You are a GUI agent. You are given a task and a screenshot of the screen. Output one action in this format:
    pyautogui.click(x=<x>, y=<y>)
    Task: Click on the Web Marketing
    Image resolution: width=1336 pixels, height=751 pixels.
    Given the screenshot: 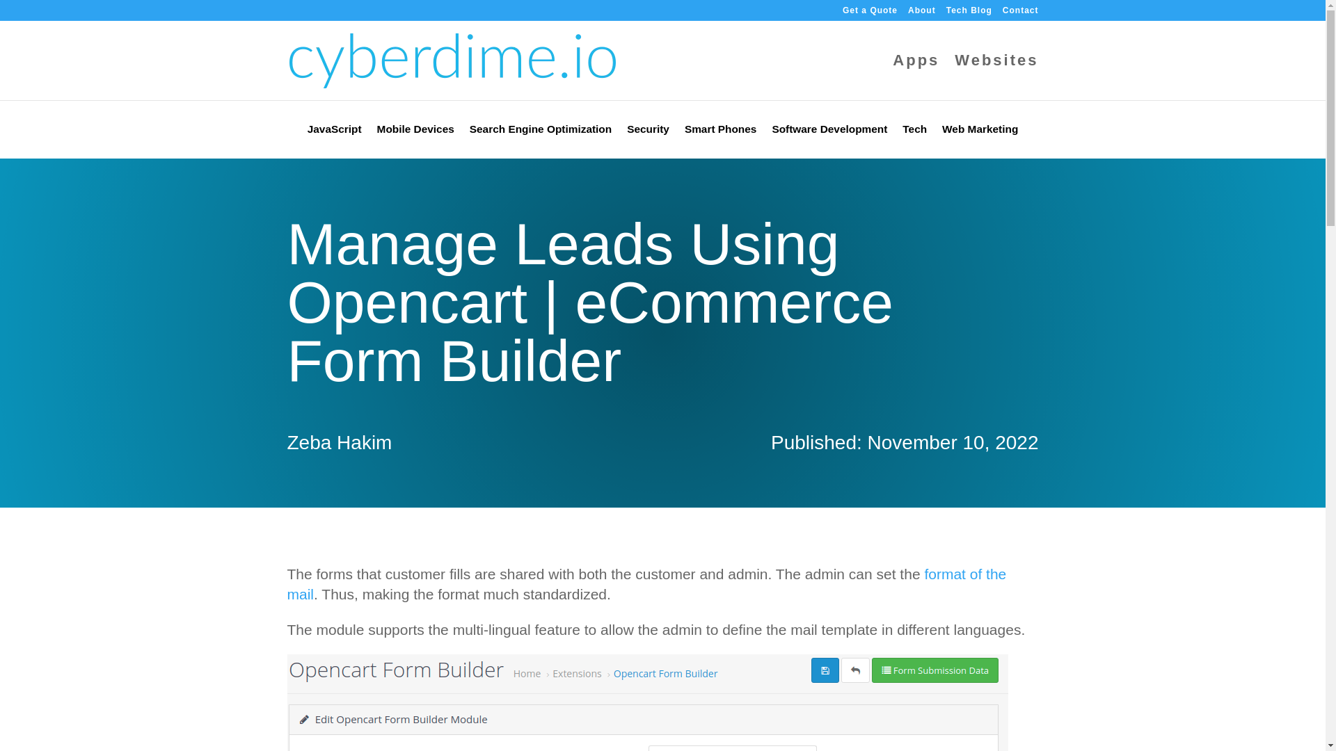 What is the action you would take?
    pyautogui.click(x=980, y=132)
    